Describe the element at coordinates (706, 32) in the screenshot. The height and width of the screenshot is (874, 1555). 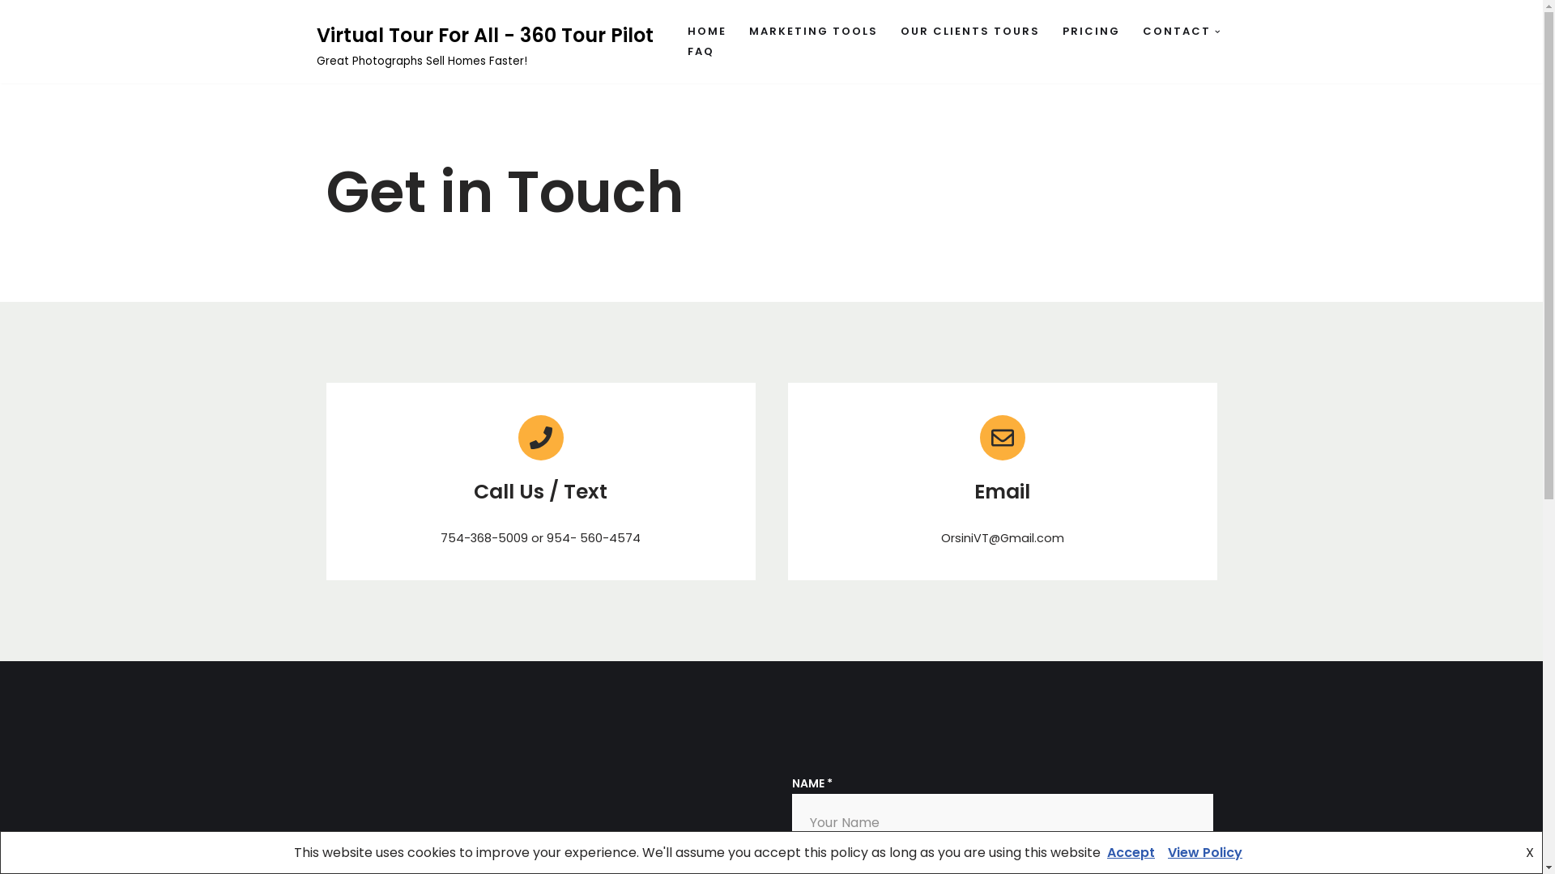
I see `HOME` at that location.